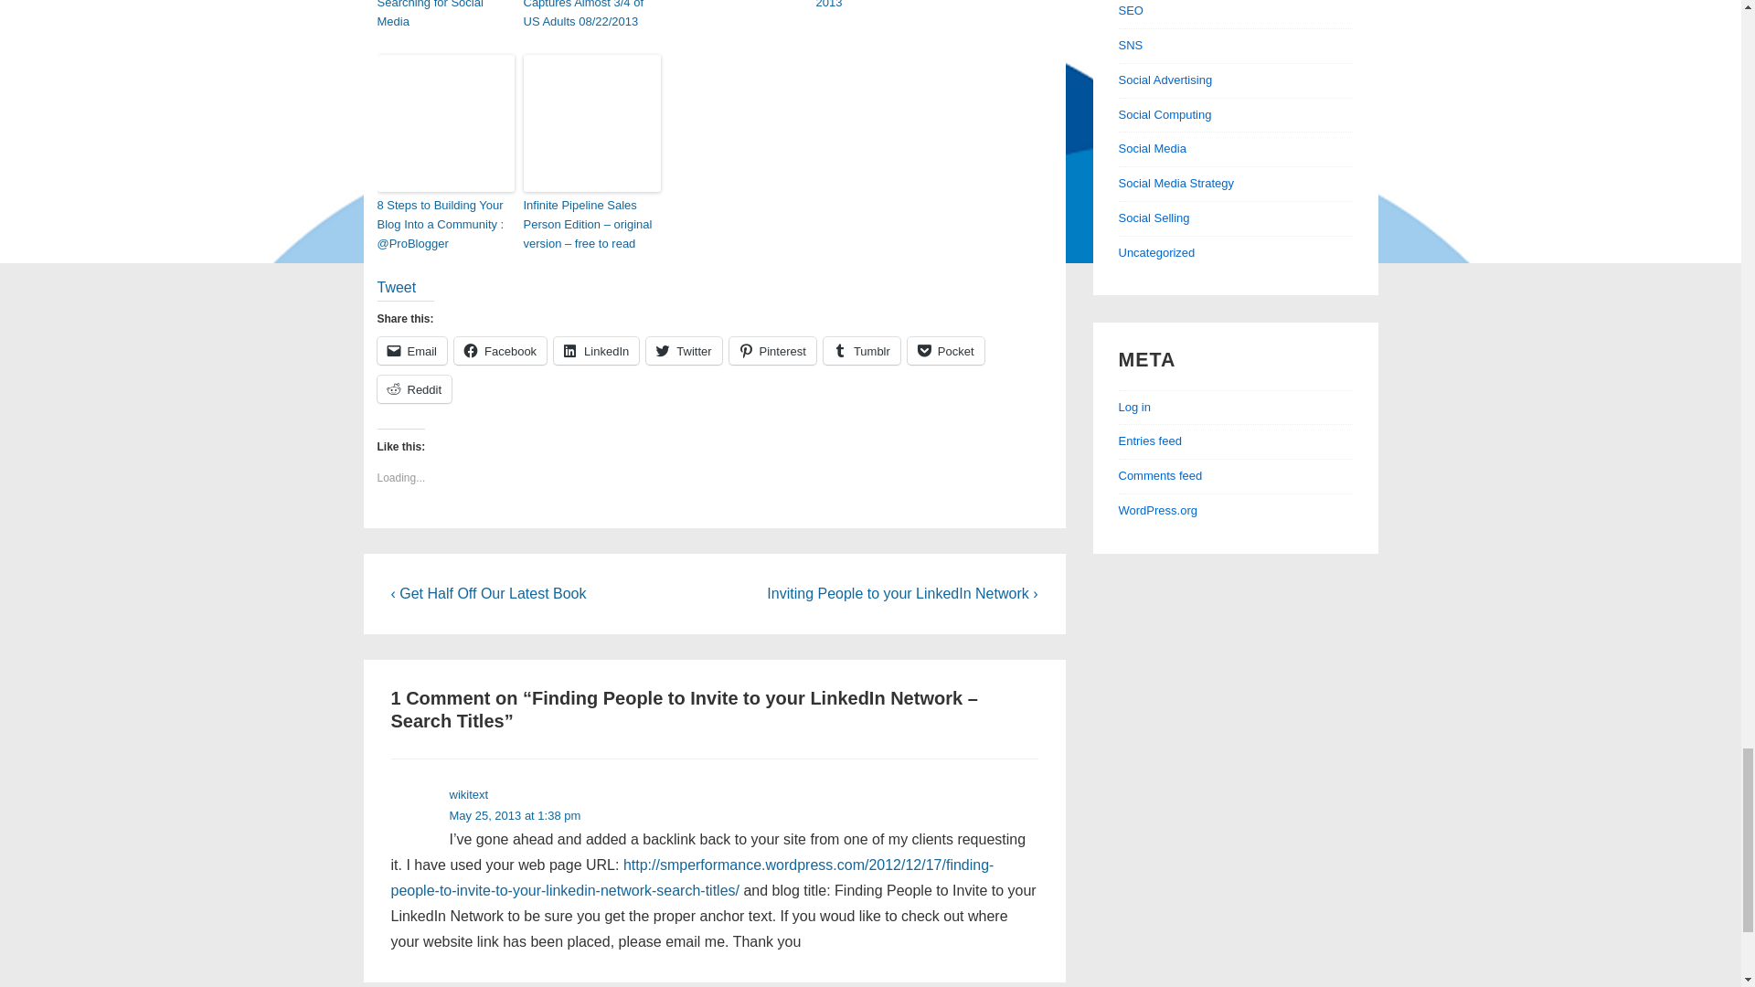 Image resolution: width=1755 pixels, height=987 pixels. Describe the element at coordinates (861, 351) in the screenshot. I see `Click to share on Tumblr` at that location.